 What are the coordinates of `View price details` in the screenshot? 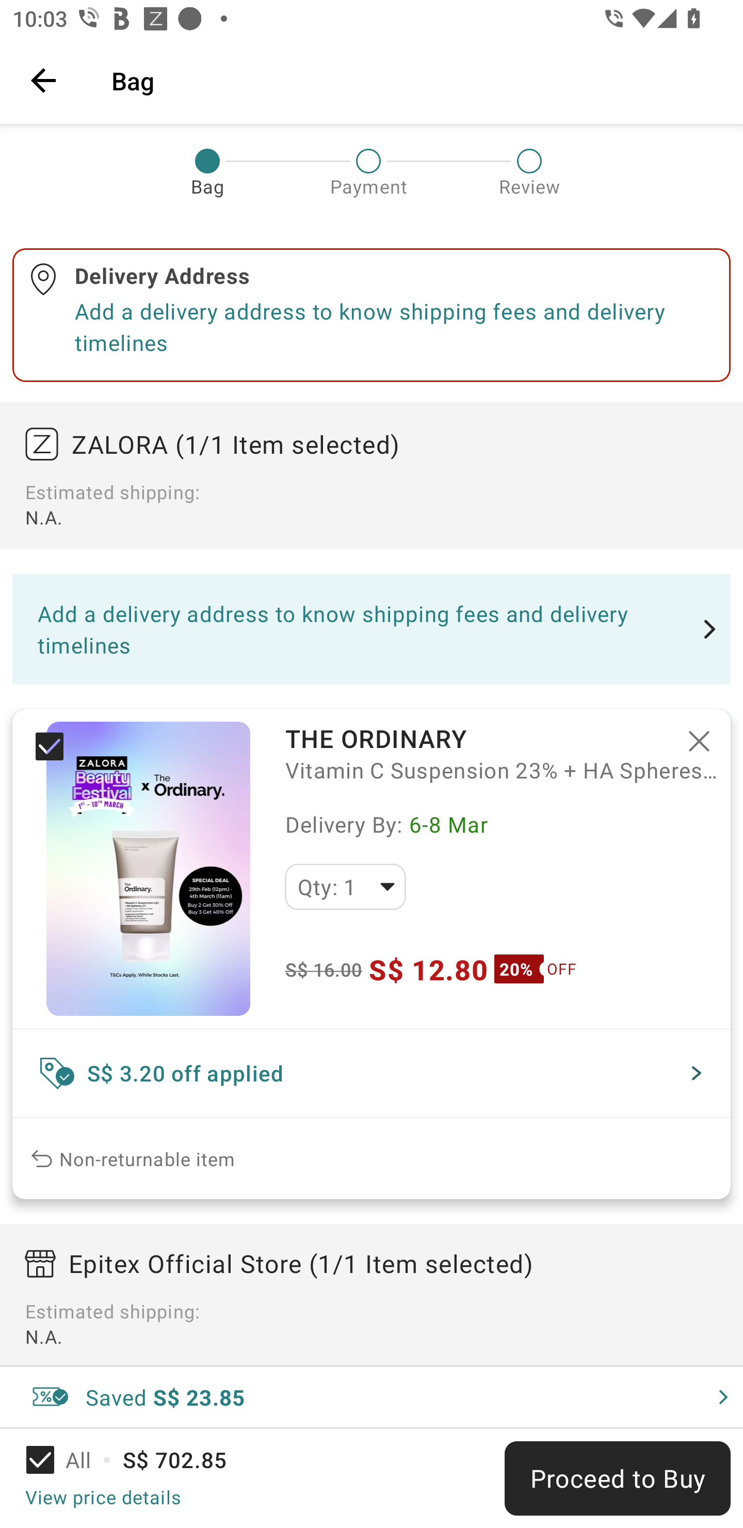 It's located at (103, 1497).